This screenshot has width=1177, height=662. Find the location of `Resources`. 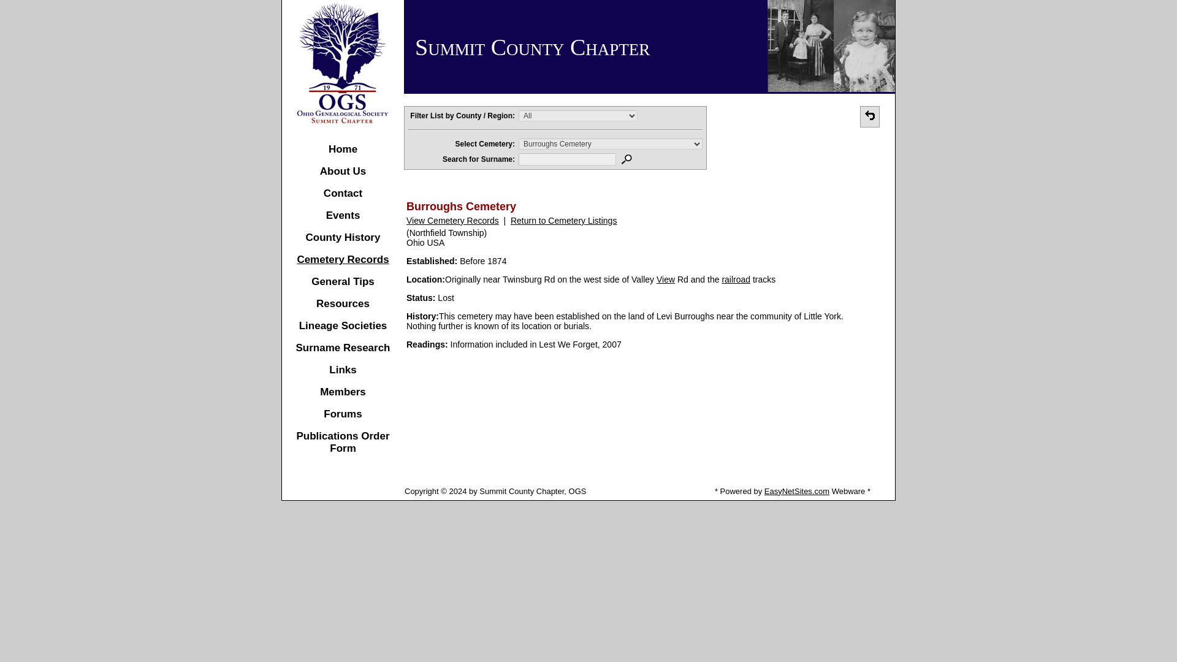

Resources is located at coordinates (343, 304).